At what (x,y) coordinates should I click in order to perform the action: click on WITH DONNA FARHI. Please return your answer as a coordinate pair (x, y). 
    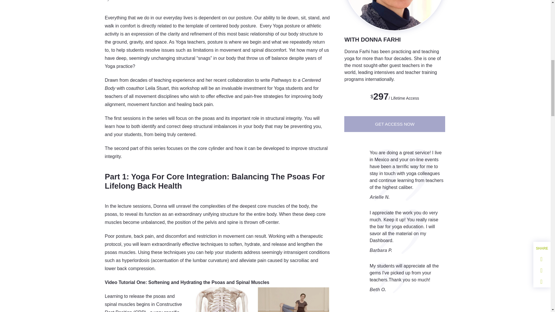
    Looking at the image, I should click on (372, 39).